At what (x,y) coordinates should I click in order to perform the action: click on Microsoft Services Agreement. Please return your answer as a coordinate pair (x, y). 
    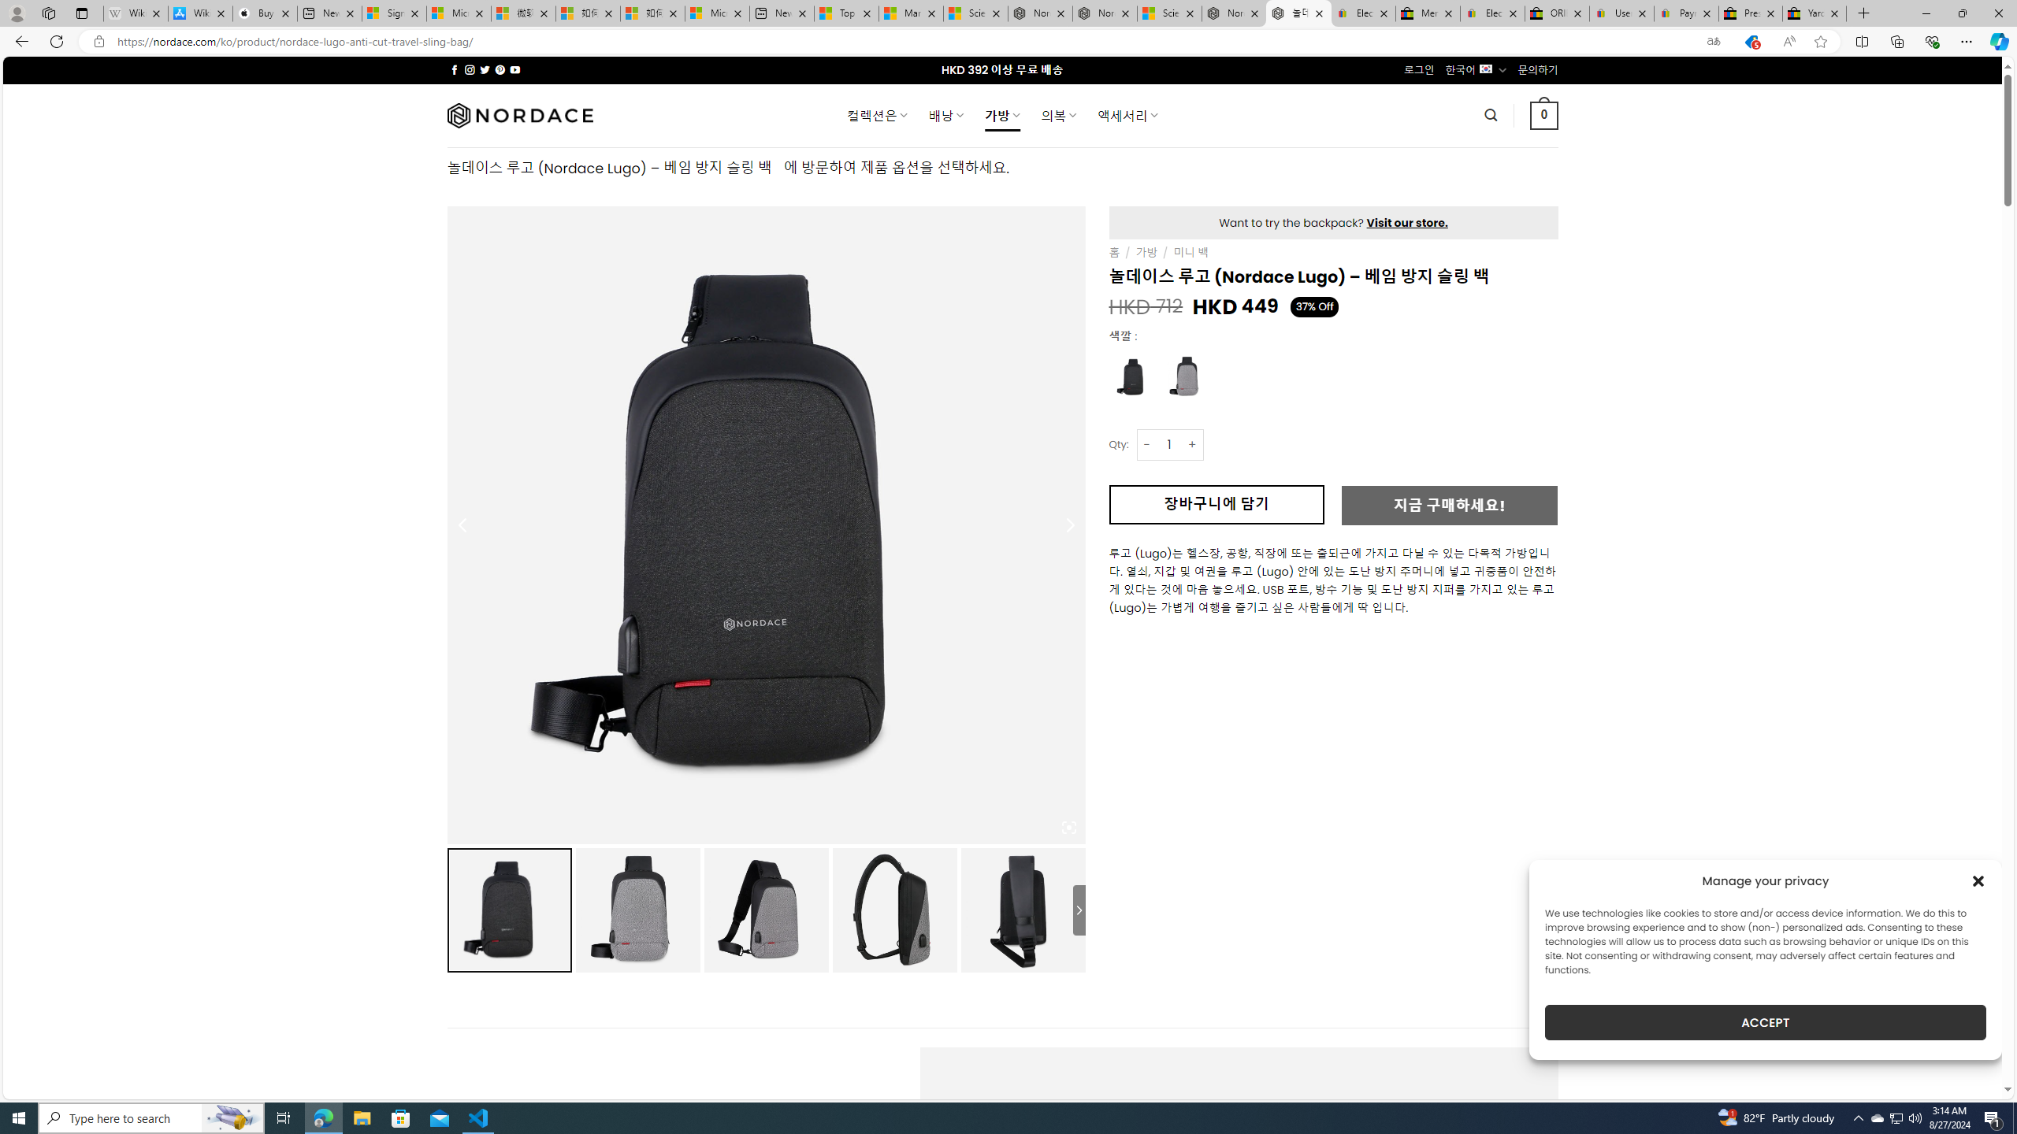
    Looking at the image, I should click on (459, 13).